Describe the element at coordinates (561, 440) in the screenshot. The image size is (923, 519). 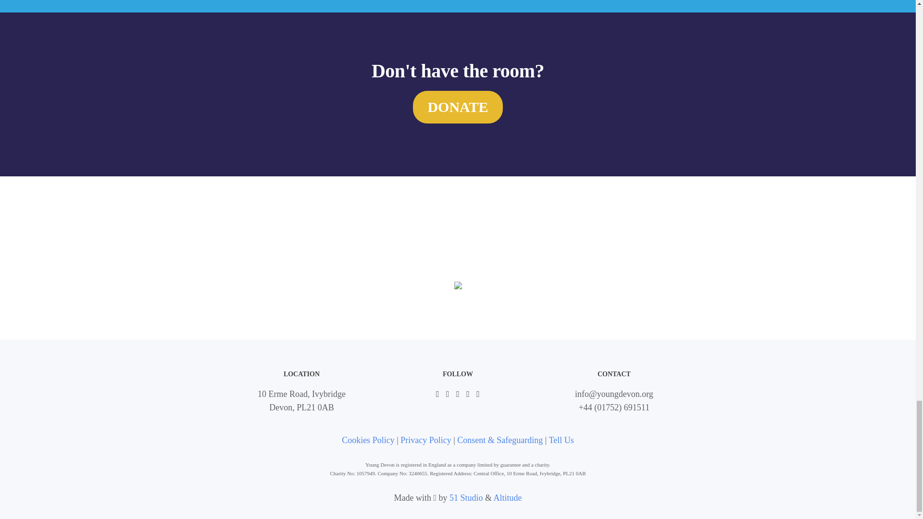
I see `Tell Us` at that location.